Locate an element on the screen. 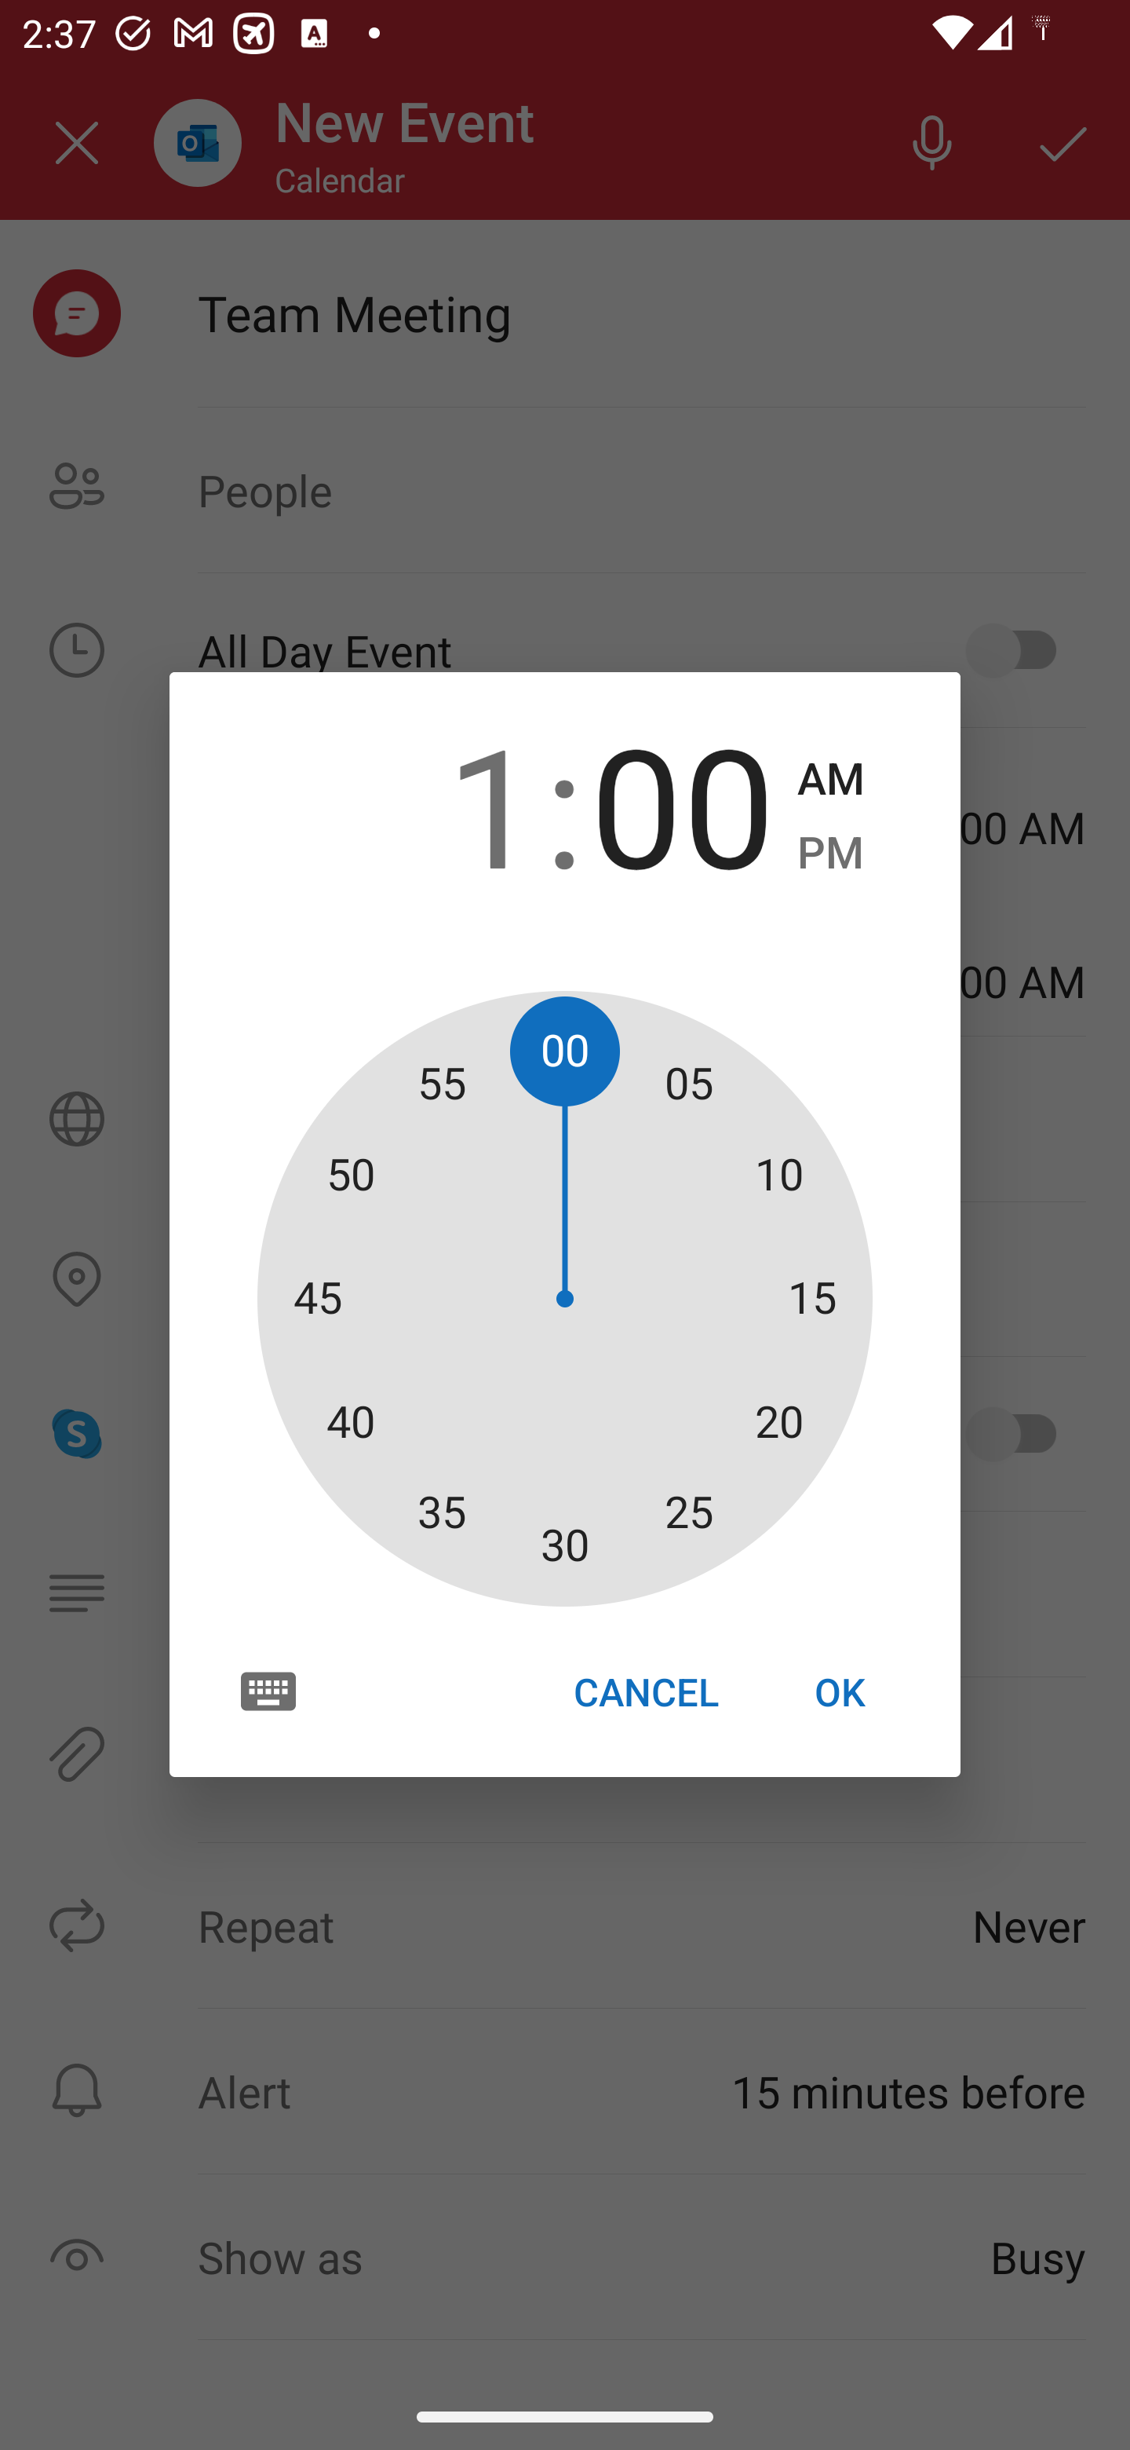 The width and height of the screenshot is (1130, 2450). 00 is located at coordinates (682, 803).